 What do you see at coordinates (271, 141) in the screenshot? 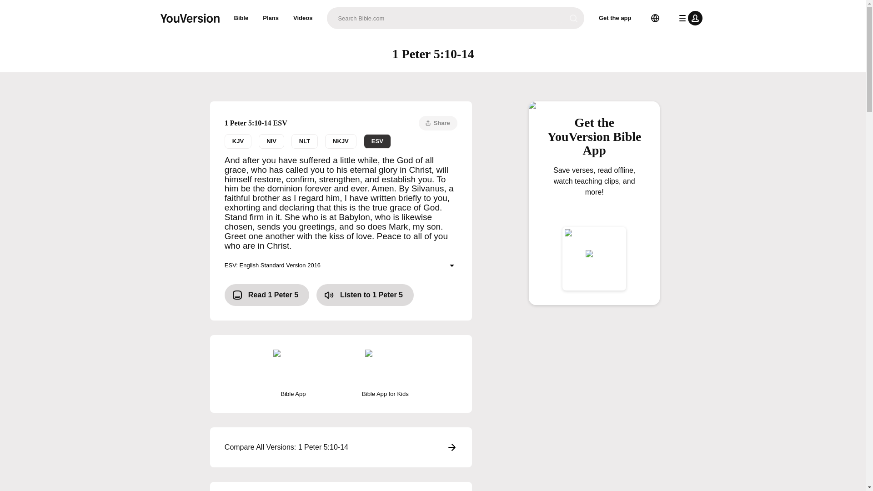
I see `NIV` at bounding box center [271, 141].